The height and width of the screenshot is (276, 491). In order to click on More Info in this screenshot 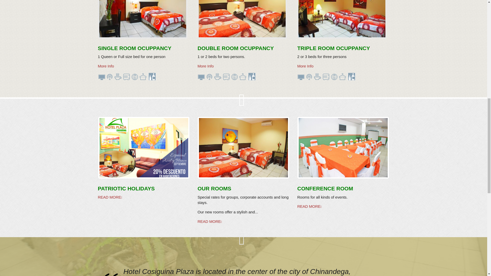, I will do `click(106, 66)`.